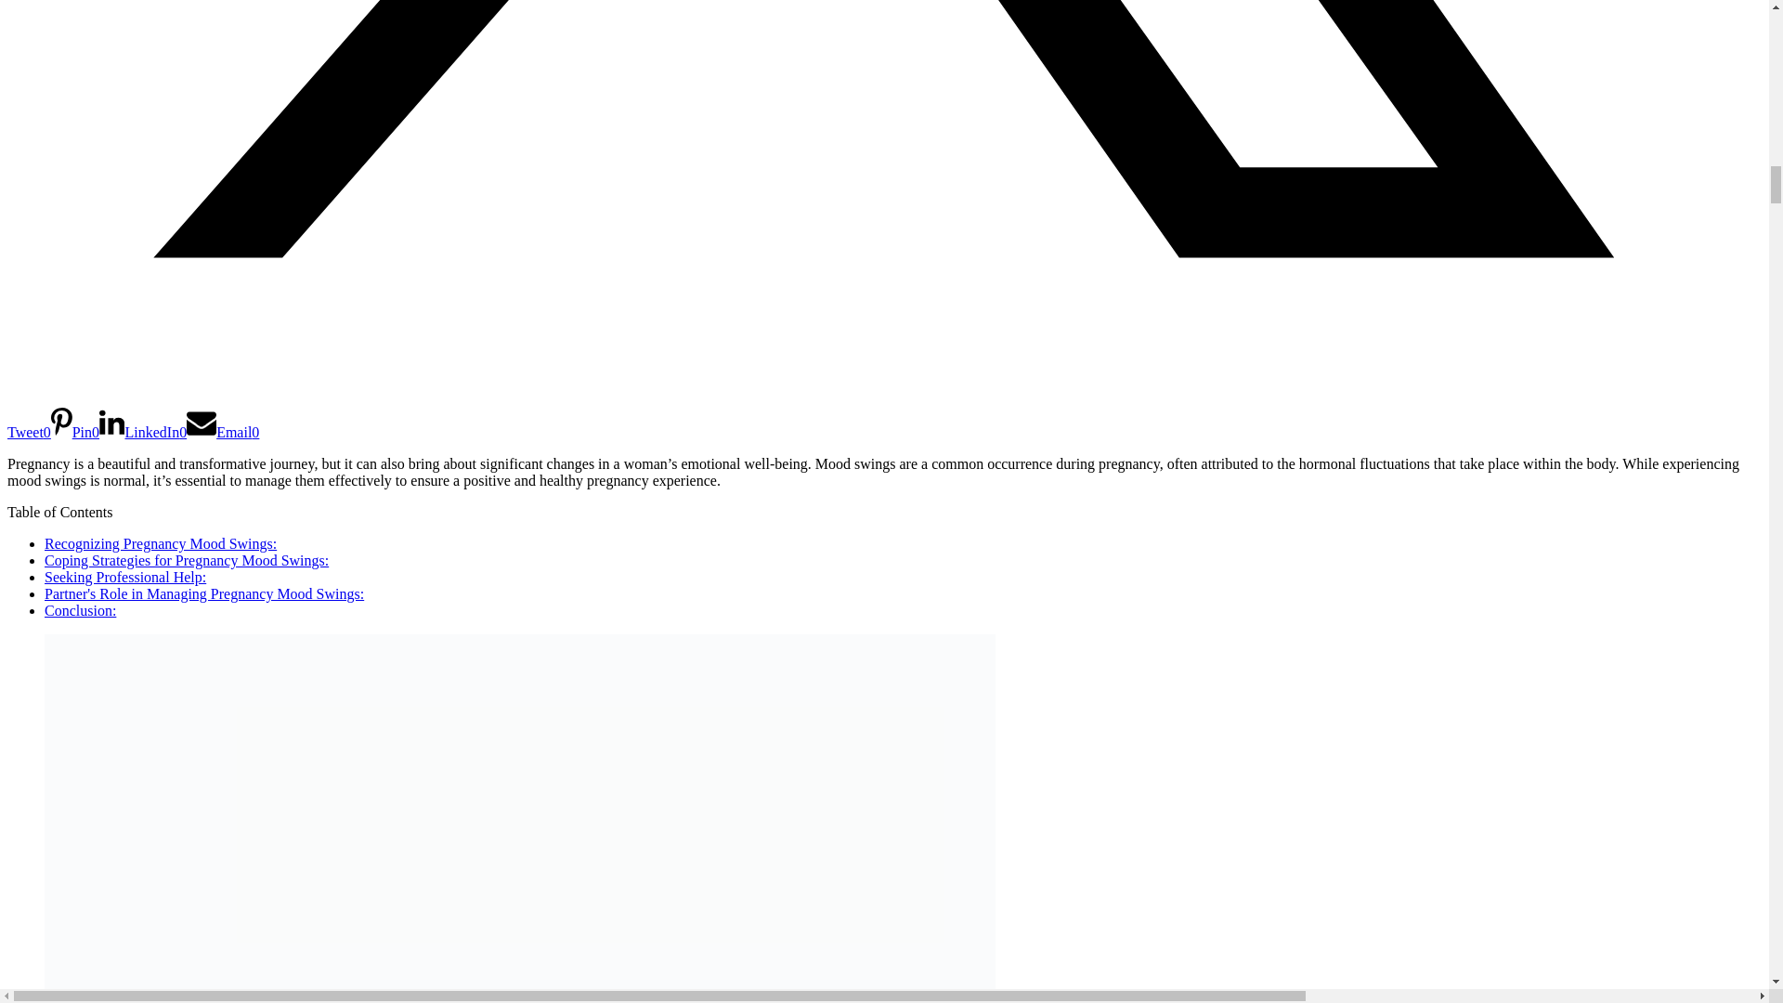 This screenshot has height=1003, width=1783. Describe the element at coordinates (204, 593) in the screenshot. I see `Partner's Role in Managing Pregnancy Mood Swings:` at that location.